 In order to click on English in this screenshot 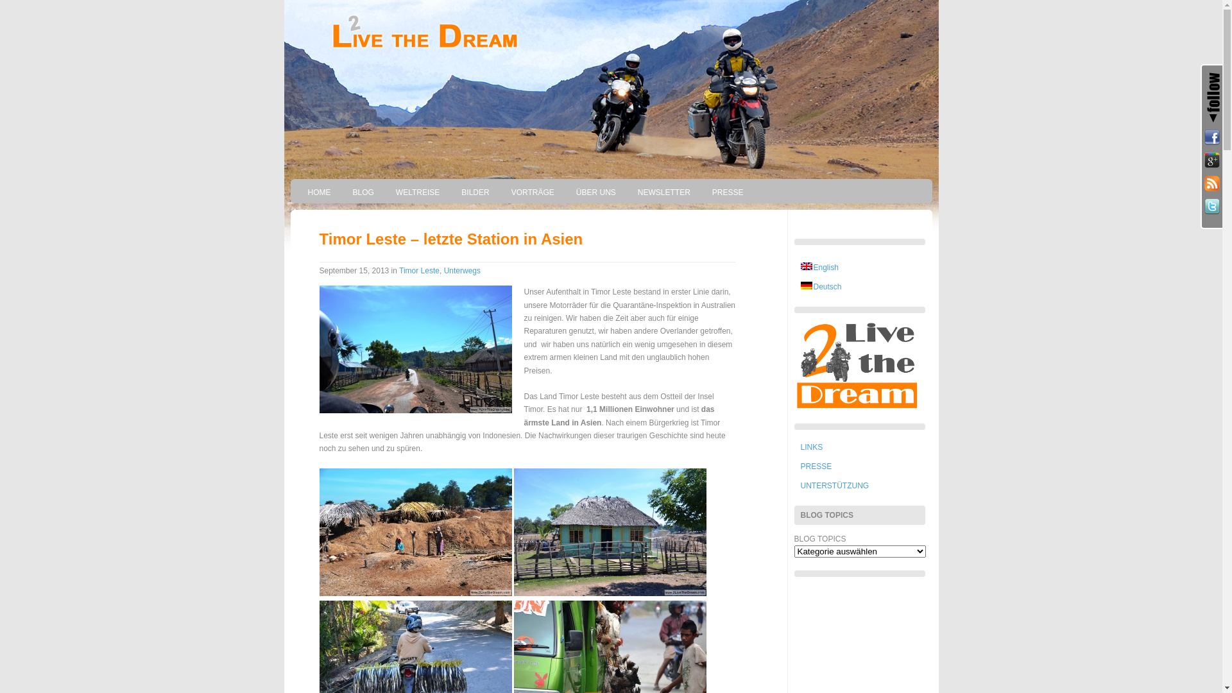, I will do `click(820, 268)`.